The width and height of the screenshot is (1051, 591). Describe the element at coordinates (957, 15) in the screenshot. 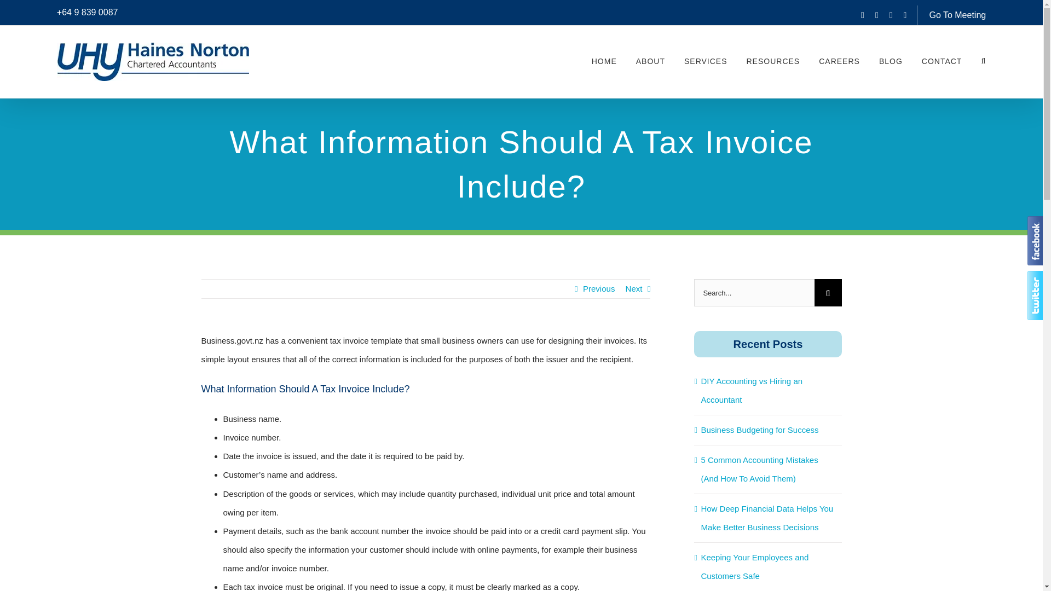

I see `Go To Meeting` at that location.